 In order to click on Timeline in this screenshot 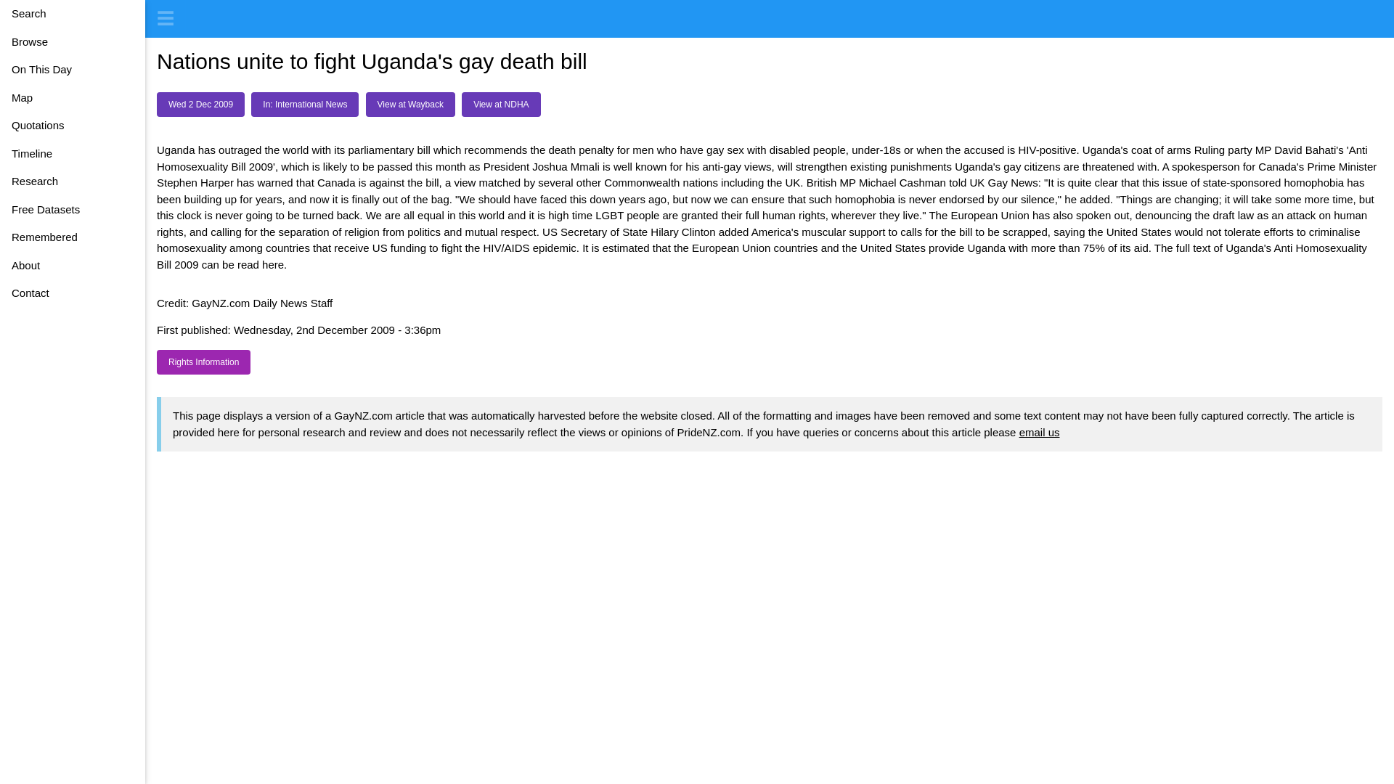, I will do `click(73, 154)`.